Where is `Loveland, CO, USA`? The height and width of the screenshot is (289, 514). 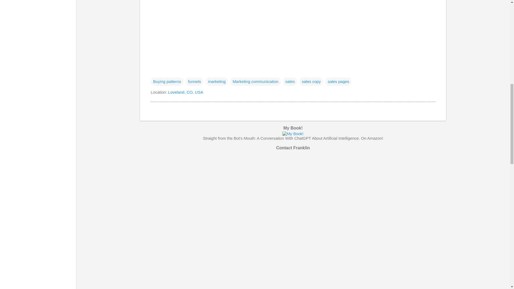
Loveland, CO, USA is located at coordinates (185, 92).